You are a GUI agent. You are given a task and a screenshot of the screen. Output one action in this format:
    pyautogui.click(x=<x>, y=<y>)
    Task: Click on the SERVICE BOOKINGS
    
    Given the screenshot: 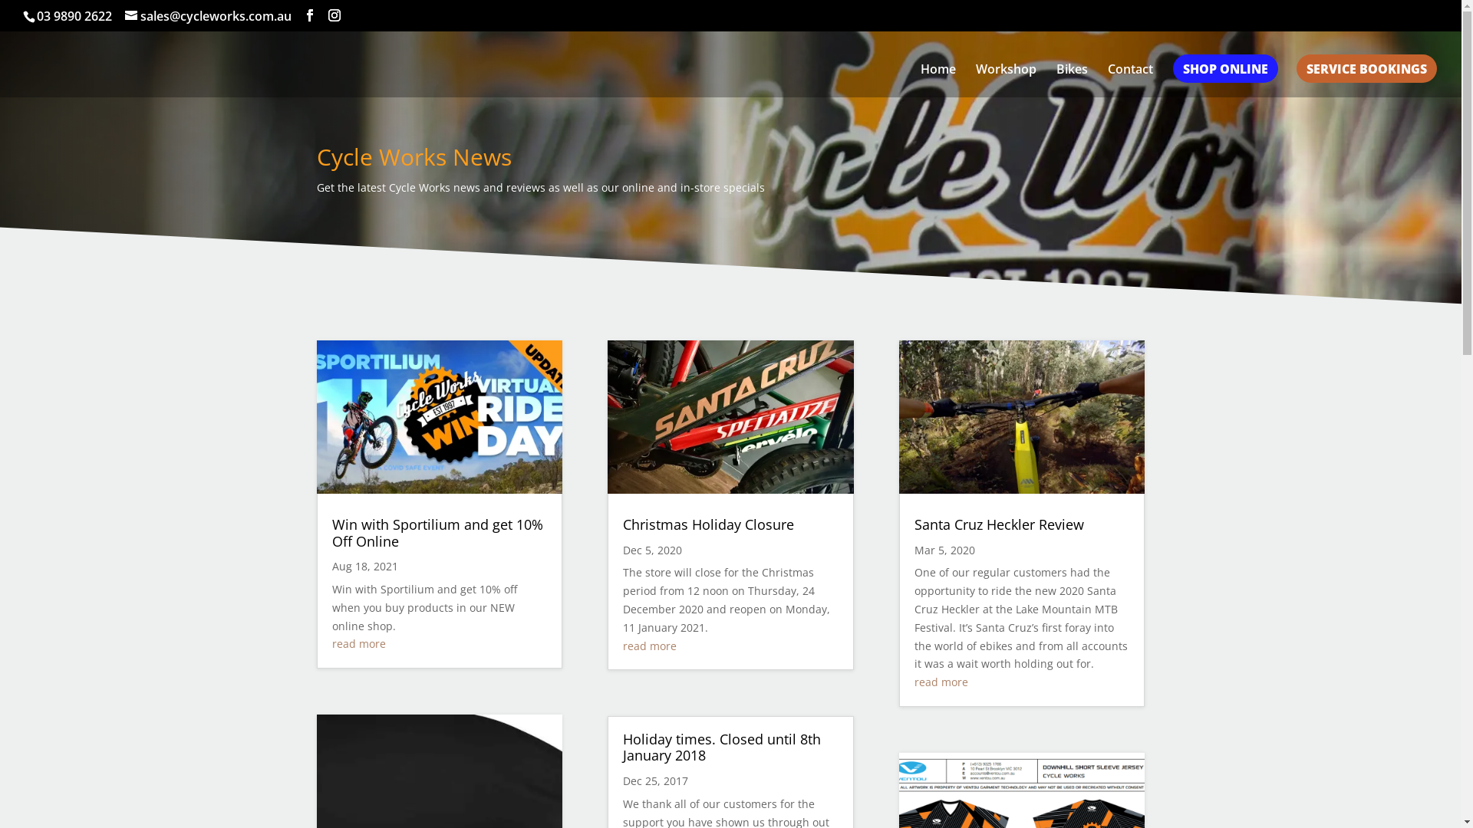 What is the action you would take?
    pyautogui.click(x=1367, y=80)
    